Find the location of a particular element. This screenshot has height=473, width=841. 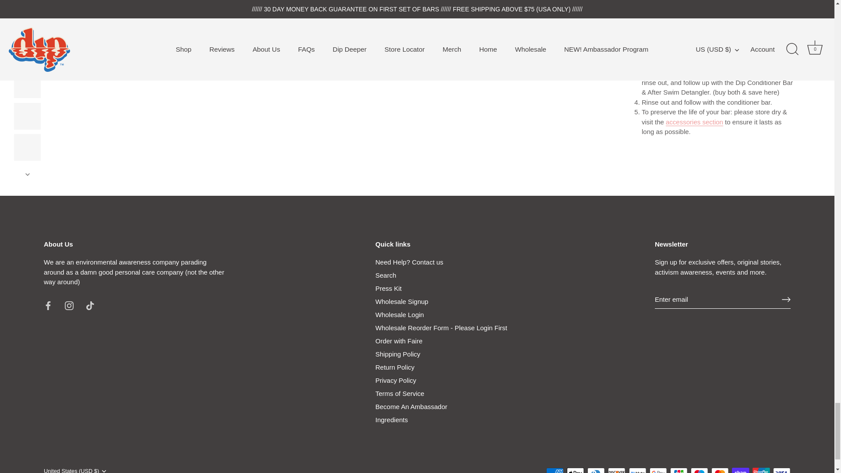

Union Pay is located at coordinates (761, 470).